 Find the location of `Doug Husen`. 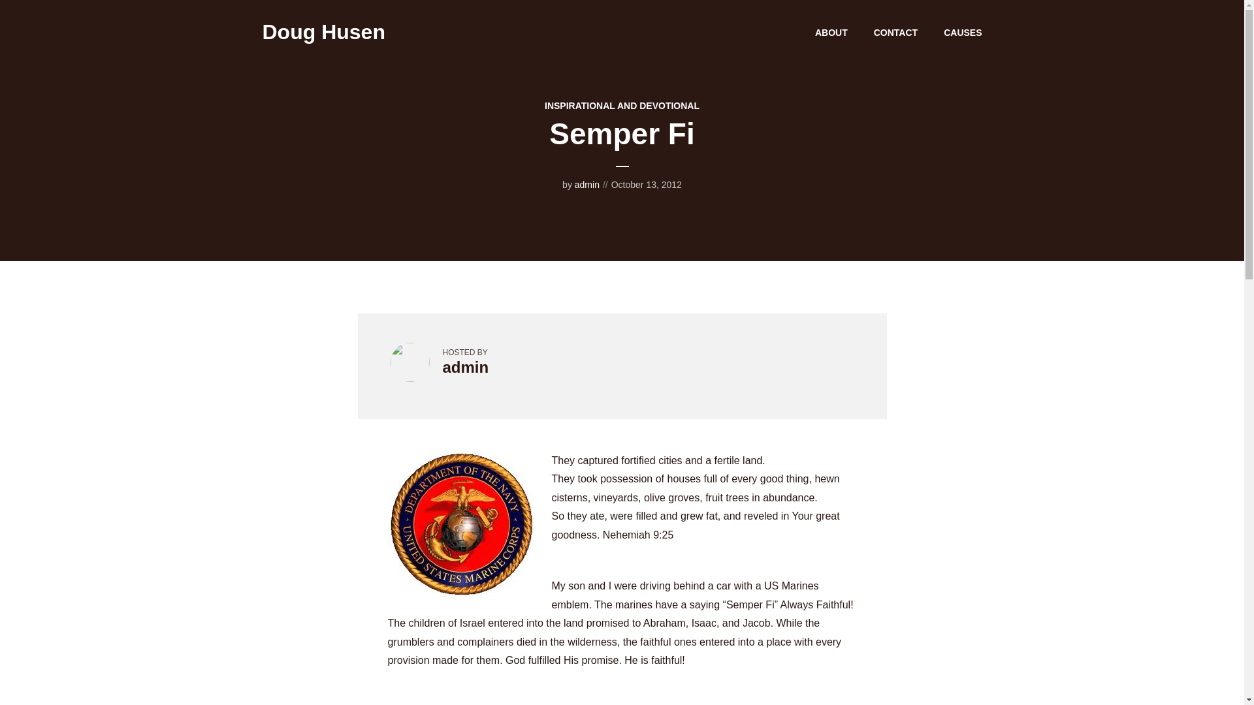

Doug Husen is located at coordinates (323, 31).